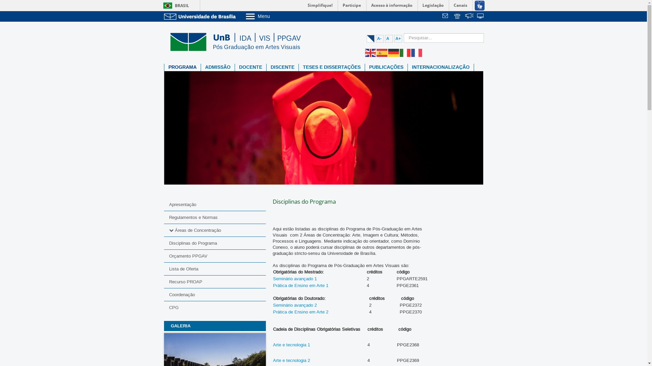  Describe the element at coordinates (446, 17) in the screenshot. I see `Webmail` at that location.